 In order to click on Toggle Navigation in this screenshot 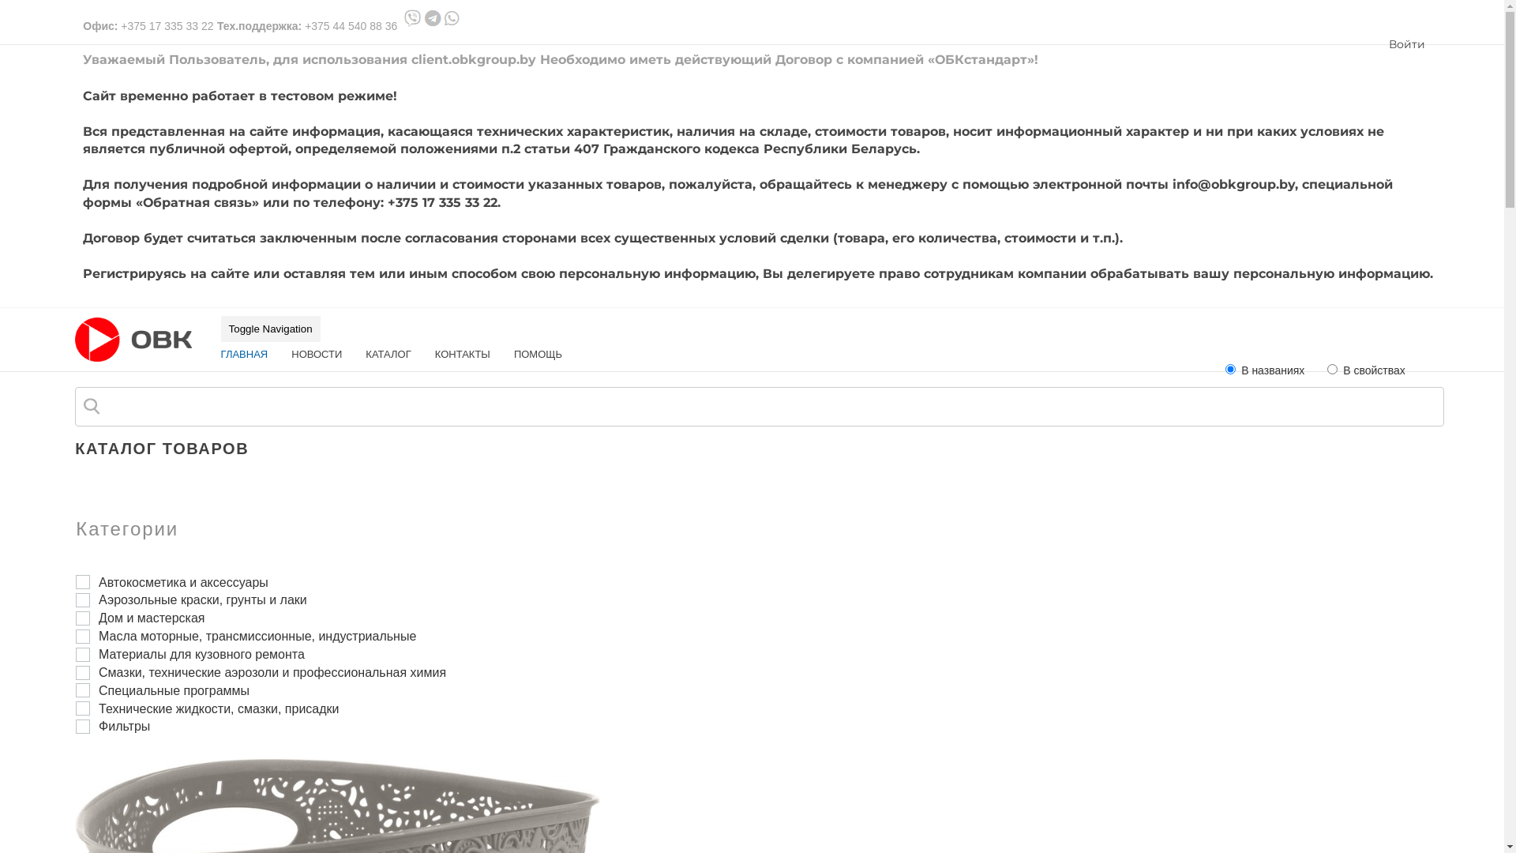, I will do `click(271, 329)`.